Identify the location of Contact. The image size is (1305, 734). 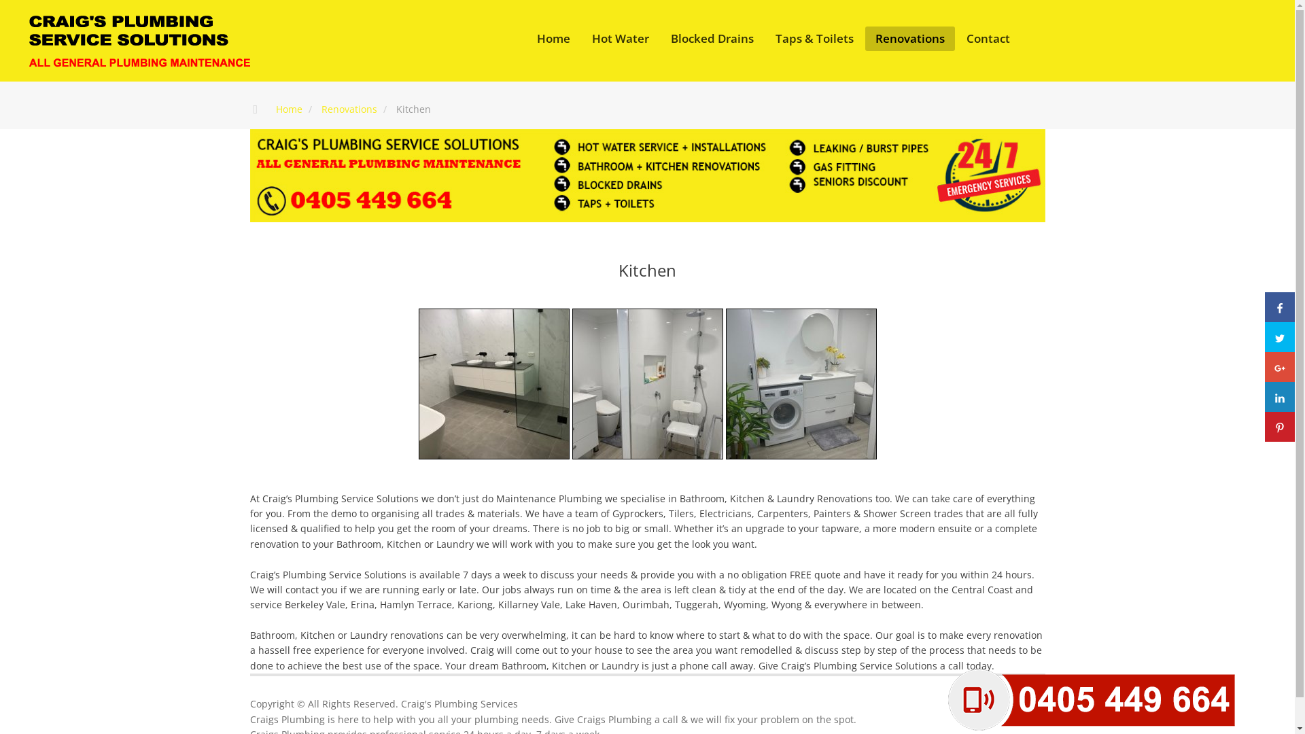
(988, 38).